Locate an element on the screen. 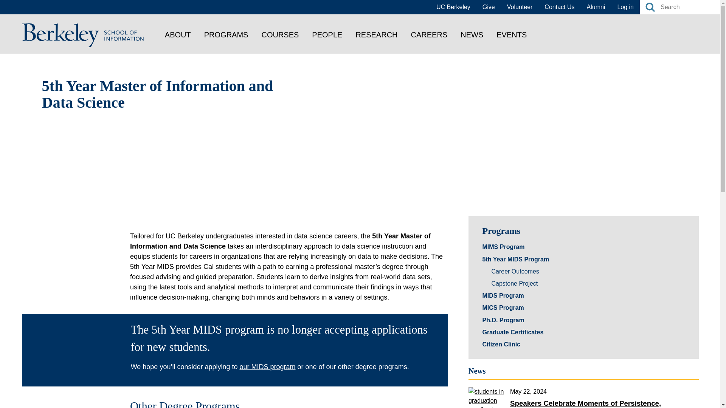  ABOUT is located at coordinates (178, 34).